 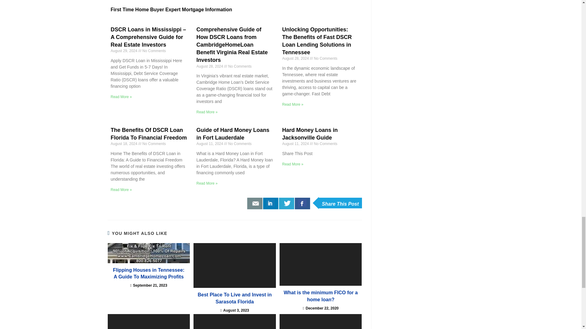 I want to click on Contact us, so click(x=255, y=203).